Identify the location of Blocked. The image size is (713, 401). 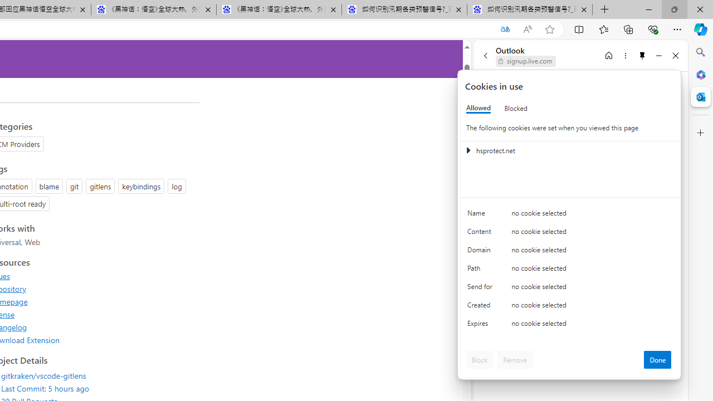
(516, 108).